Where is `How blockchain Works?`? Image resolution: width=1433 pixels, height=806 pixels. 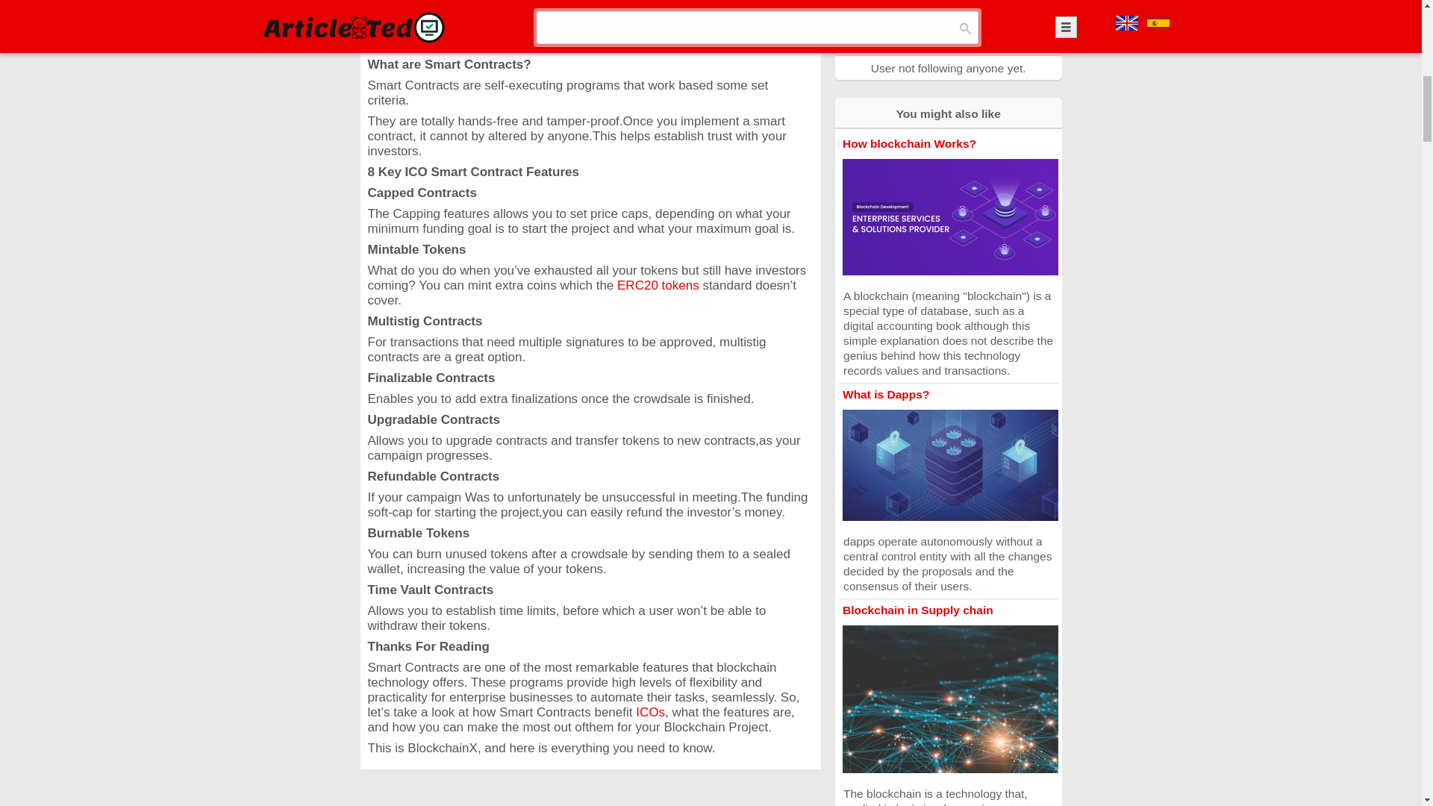
How blockchain Works? is located at coordinates (909, 143).